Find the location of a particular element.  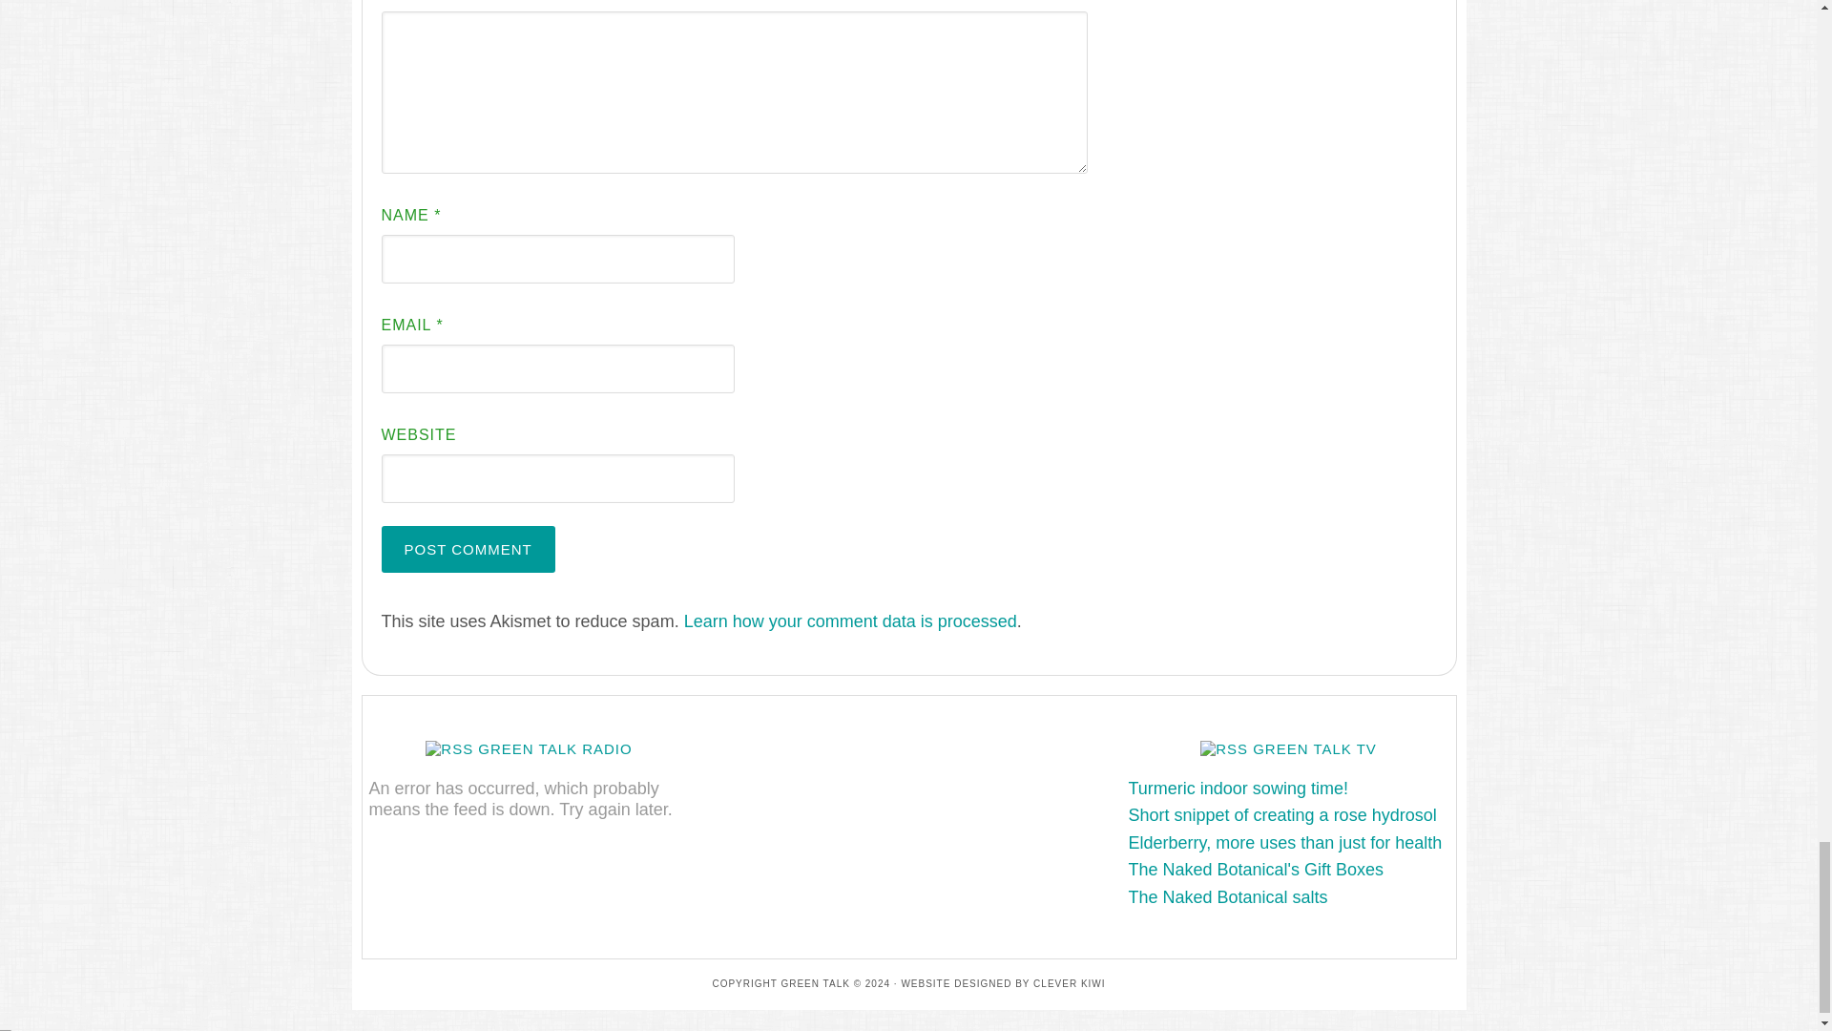

Post Comment is located at coordinates (468, 549).